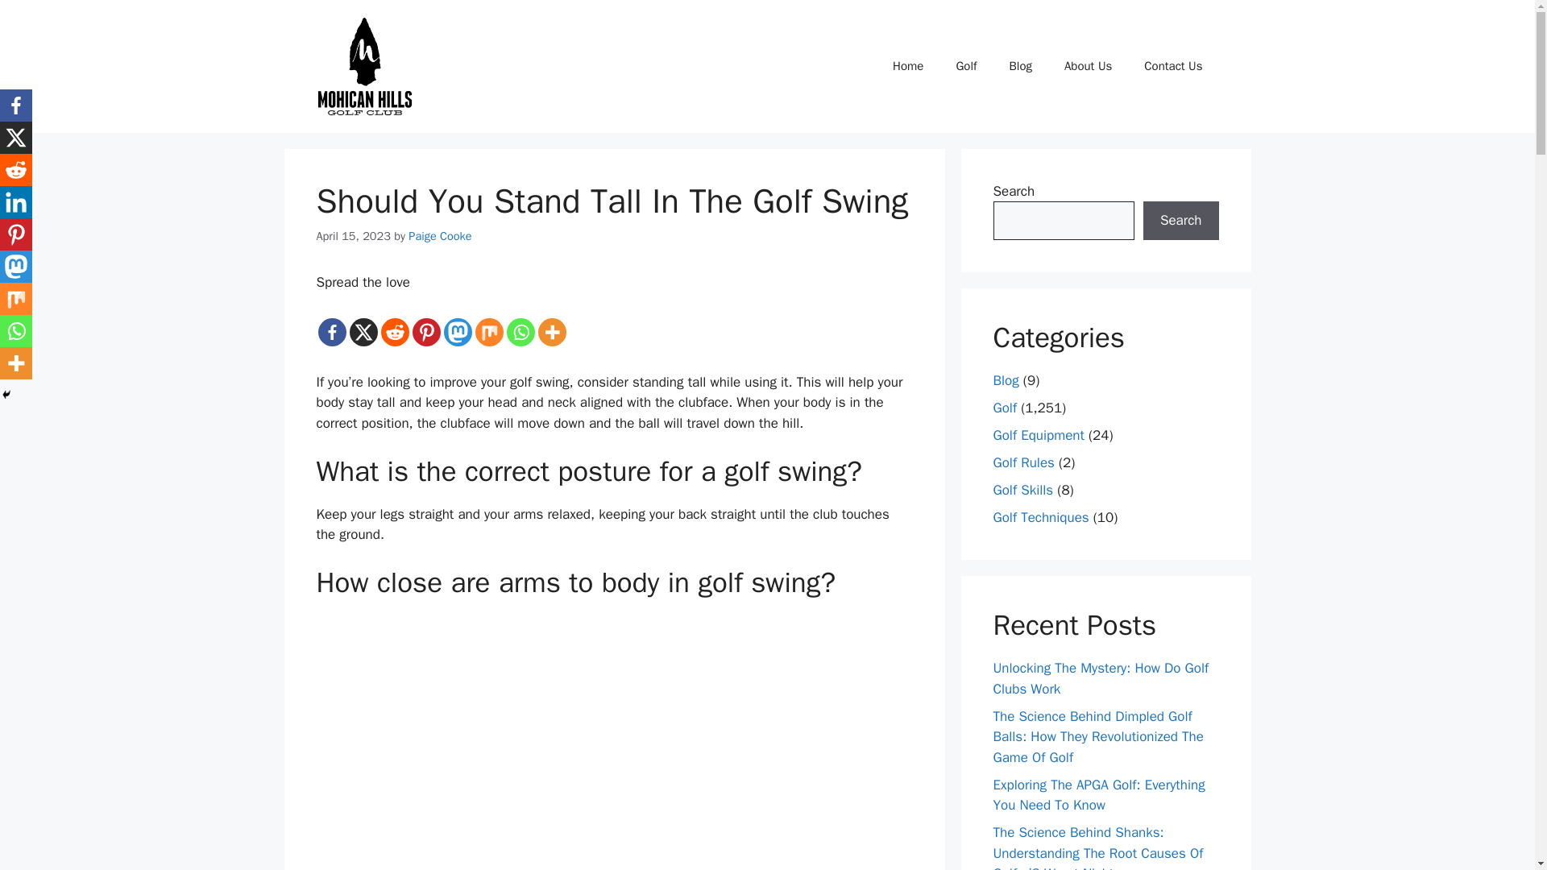 Image resolution: width=1547 pixels, height=870 pixels. What do you see at coordinates (440, 236) in the screenshot?
I see `Paige Cooke` at bounding box center [440, 236].